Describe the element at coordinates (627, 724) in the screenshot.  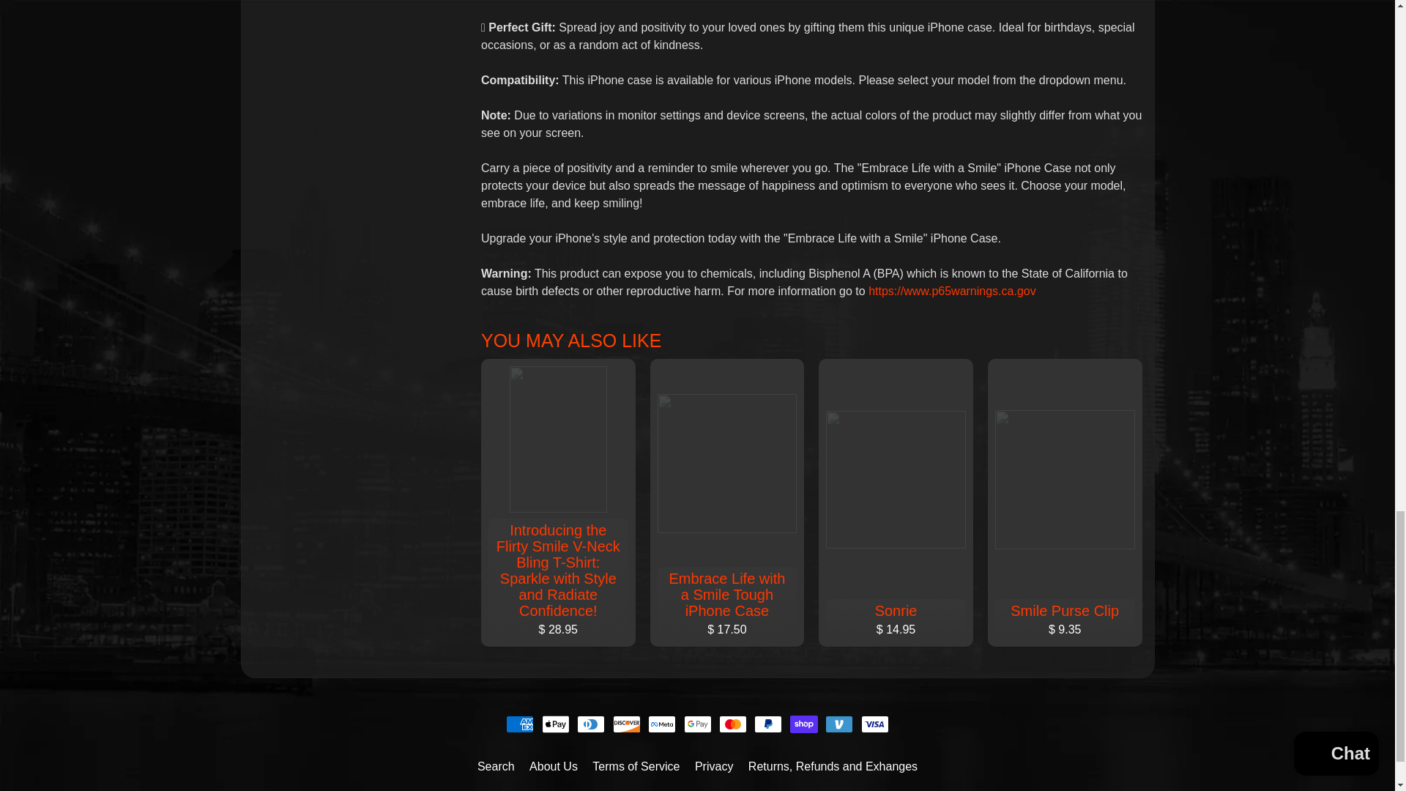
I see `Discover` at that location.